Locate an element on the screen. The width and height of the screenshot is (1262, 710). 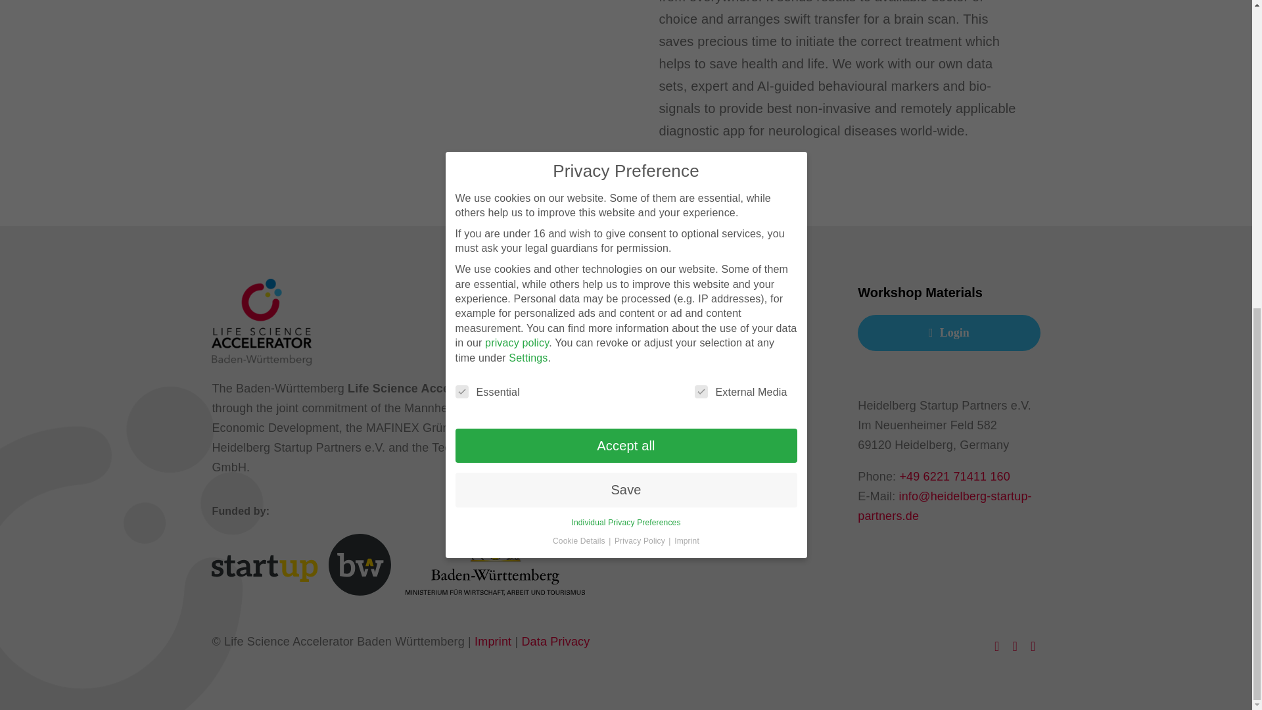
Program is located at coordinates (734, 358).